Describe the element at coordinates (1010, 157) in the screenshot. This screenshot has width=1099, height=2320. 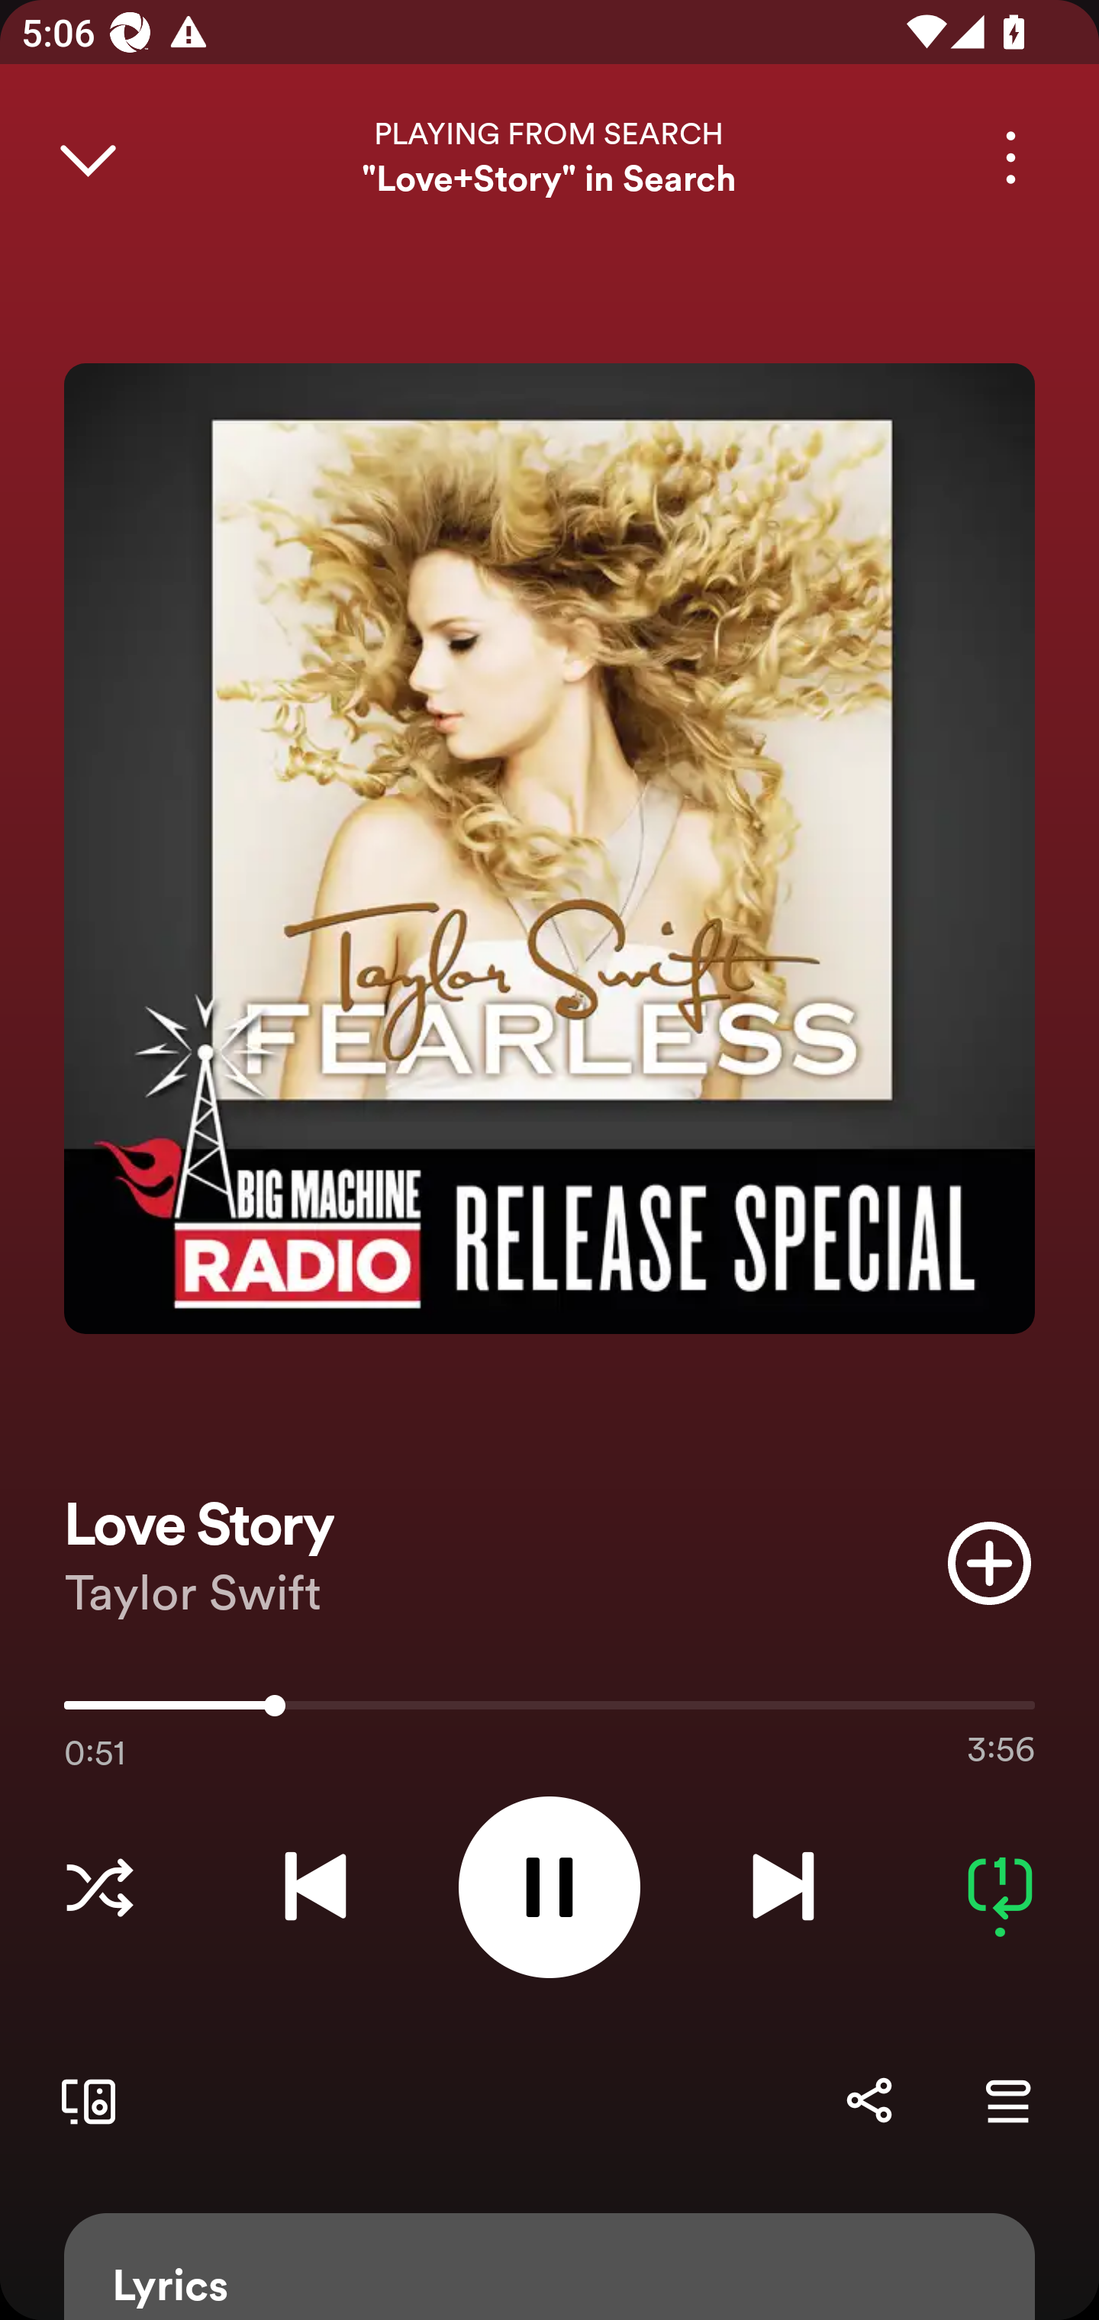
I see `More options for song Love Story` at that location.